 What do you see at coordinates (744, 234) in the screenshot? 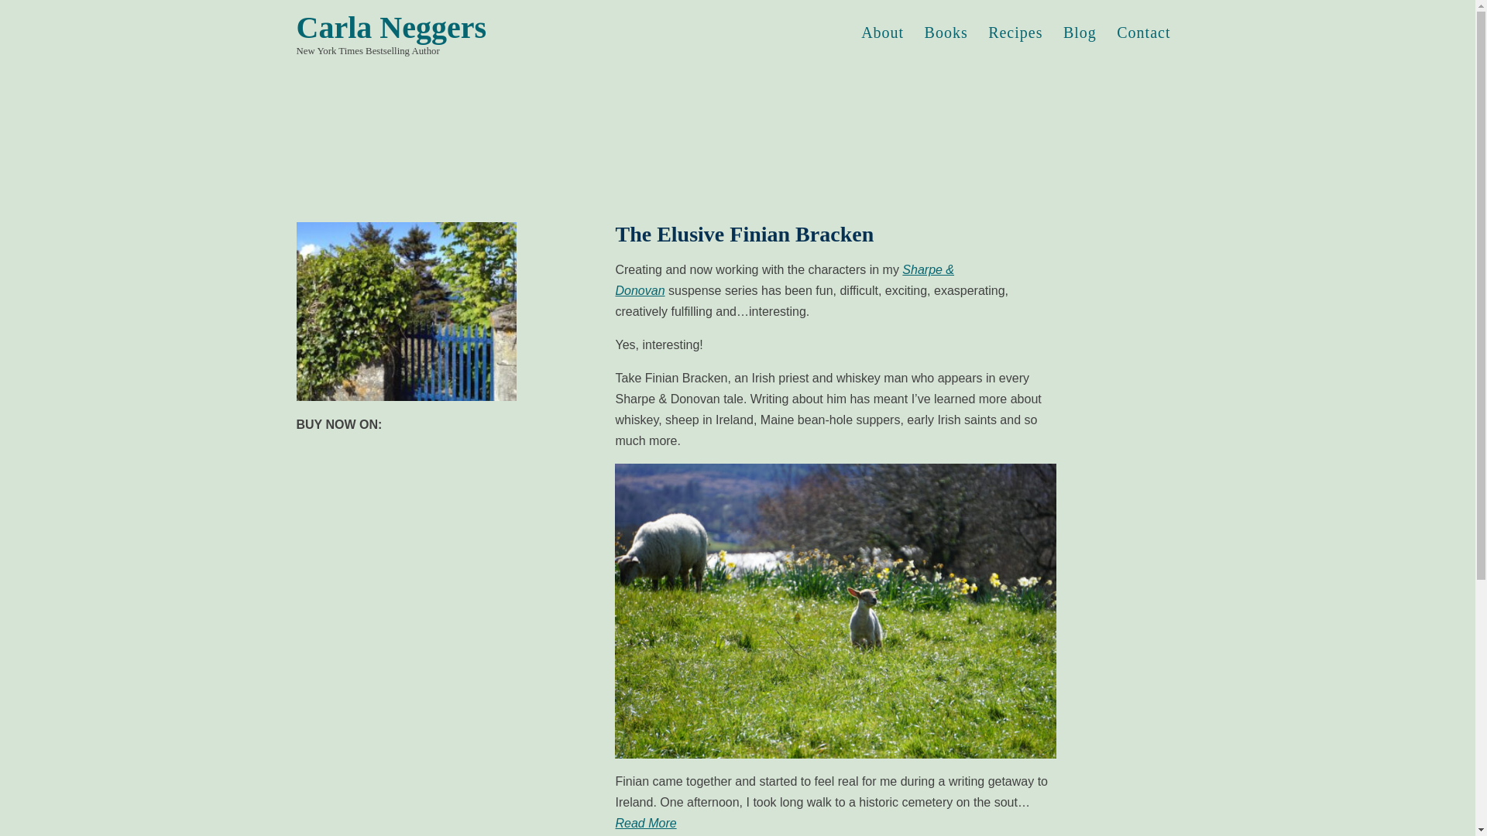
I see `The Elusive Finian Bracken` at bounding box center [744, 234].